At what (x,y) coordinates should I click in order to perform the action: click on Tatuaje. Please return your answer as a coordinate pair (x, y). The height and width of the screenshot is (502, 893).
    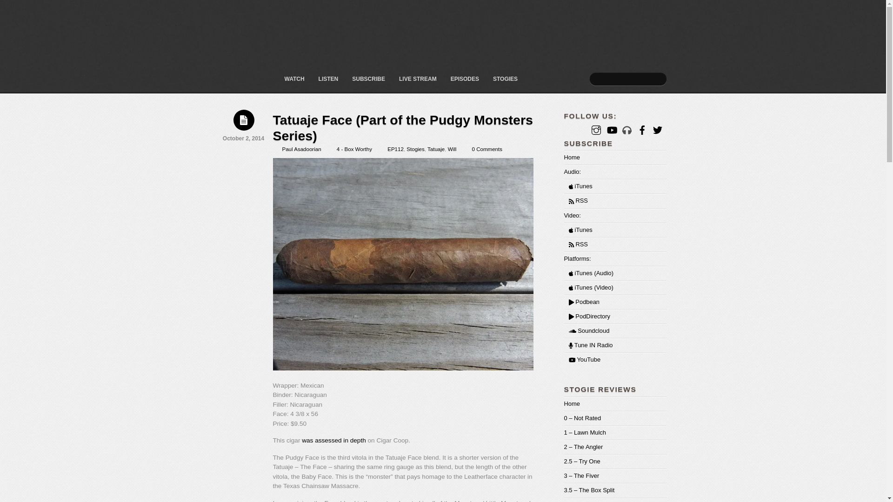
    Looking at the image, I should click on (436, 149).